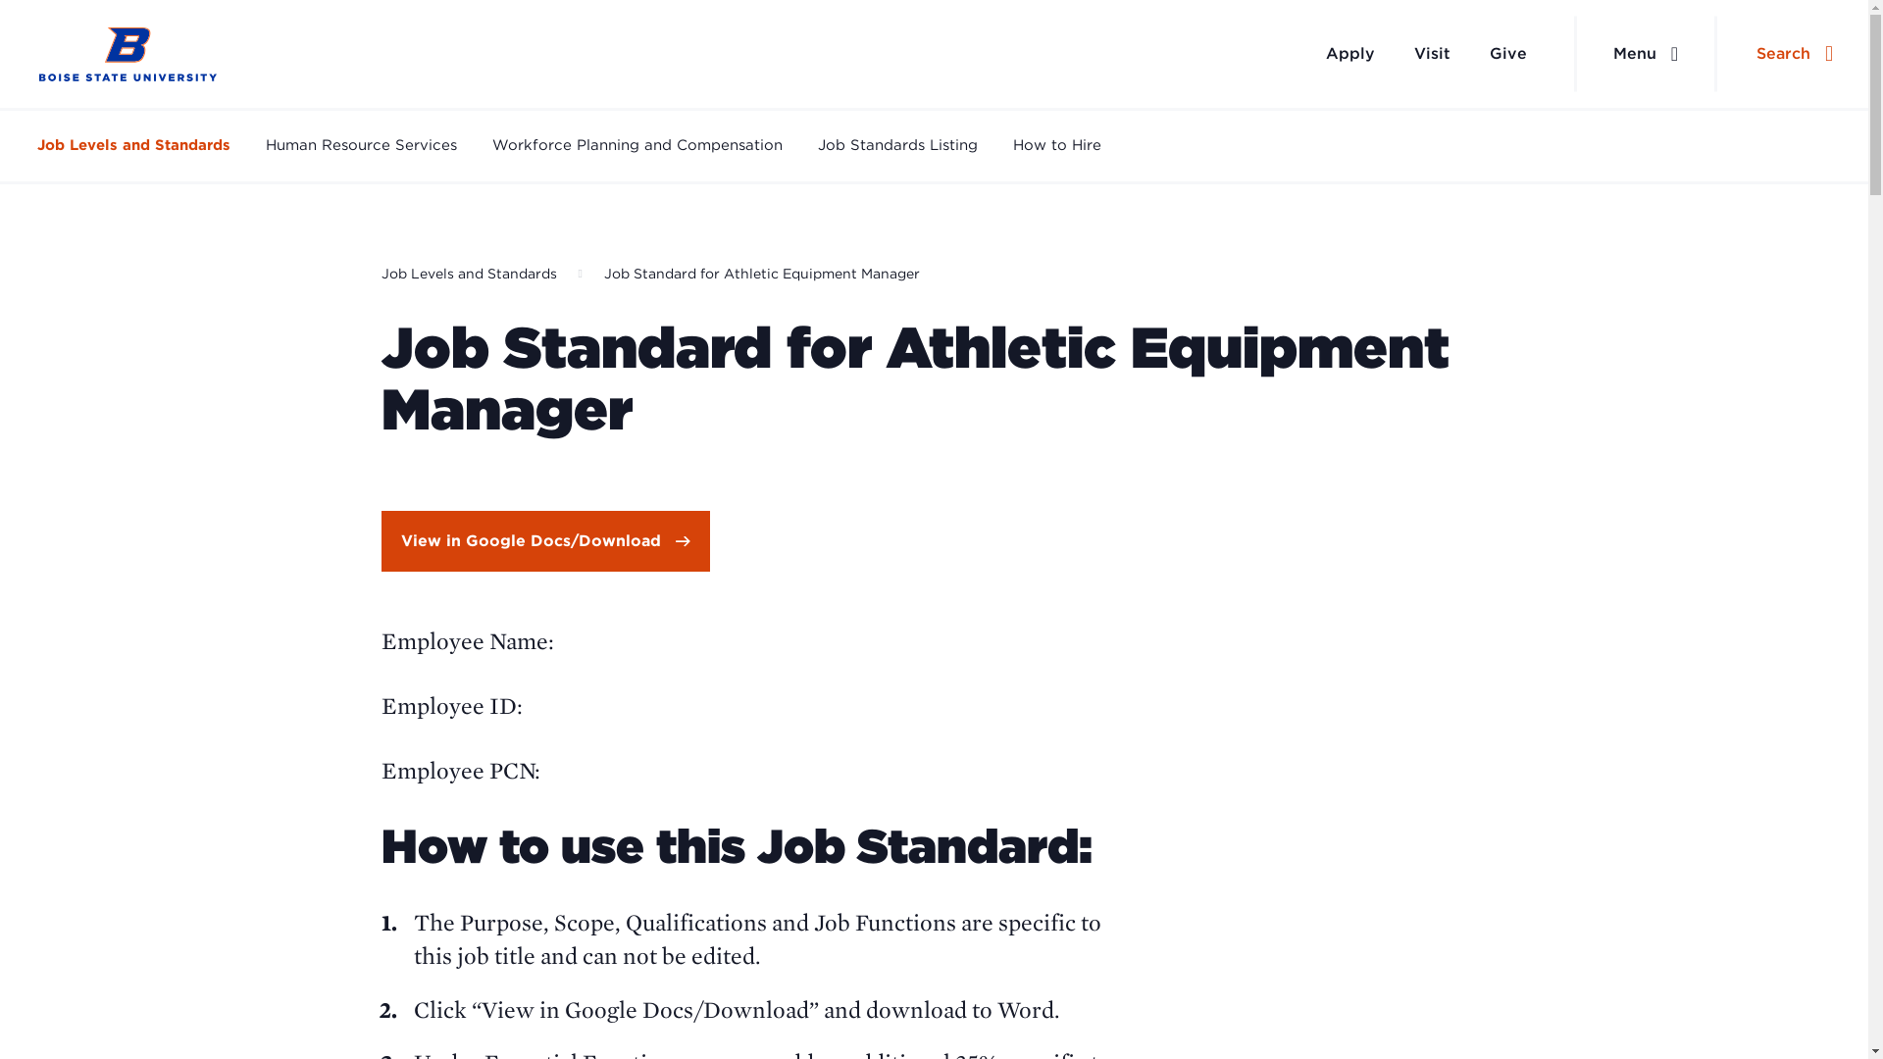 The height and width of the screenshot is (1059, 1883). Describe the element at coordinates (133, 145) in the screenshot. I see `Job Levels and Standards` at that location.